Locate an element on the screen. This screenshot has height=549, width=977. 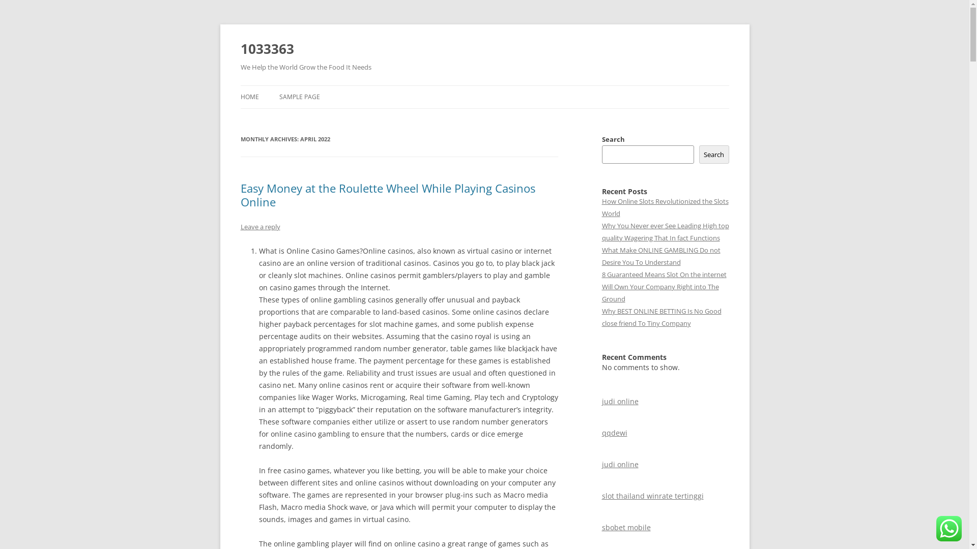
judi online is located at coordinates (620, 465).